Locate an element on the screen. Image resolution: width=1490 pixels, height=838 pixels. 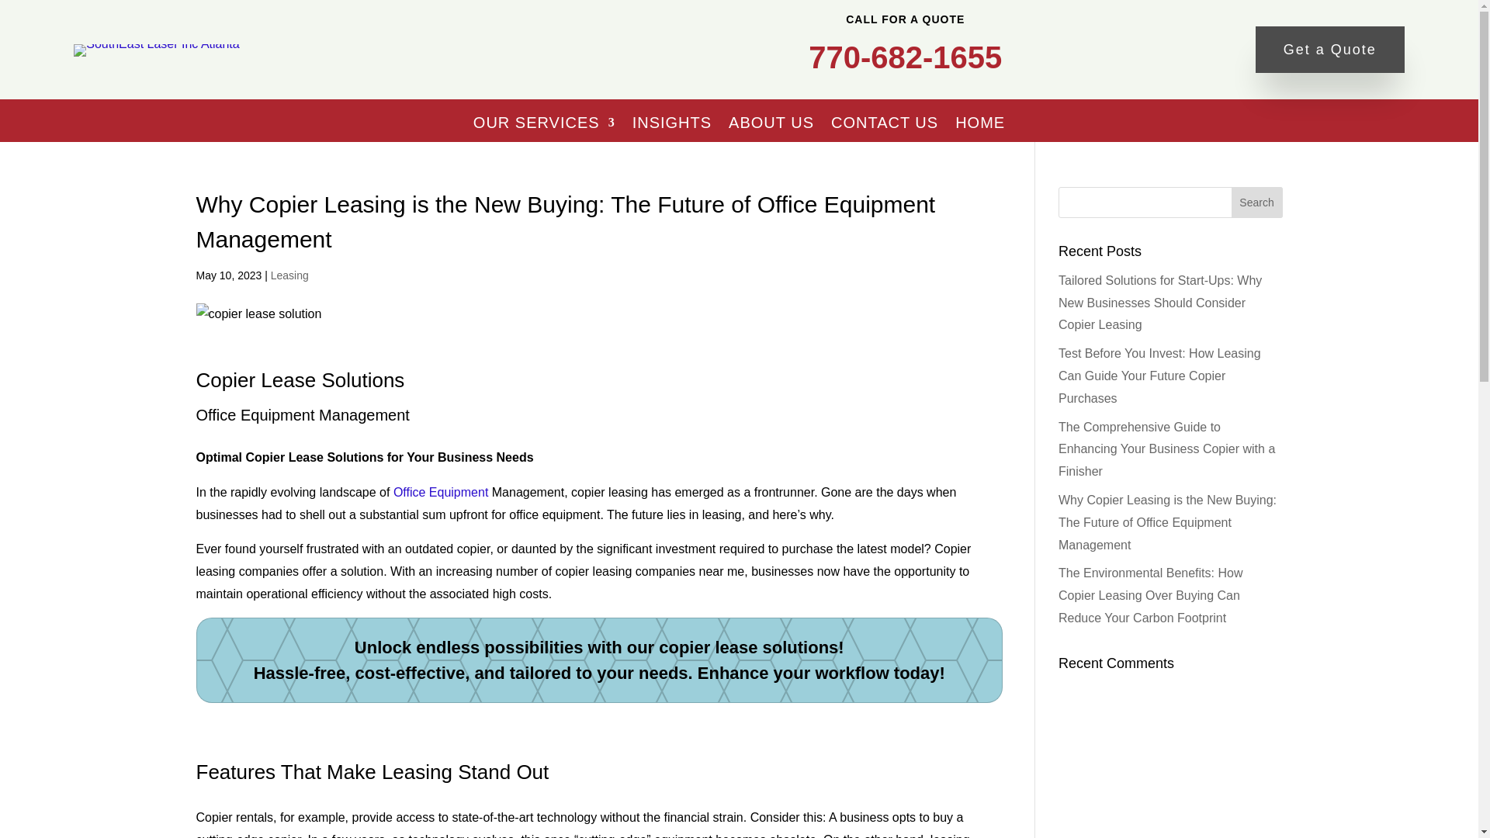
OUR SERVICES is located at coordinates (544, 123).